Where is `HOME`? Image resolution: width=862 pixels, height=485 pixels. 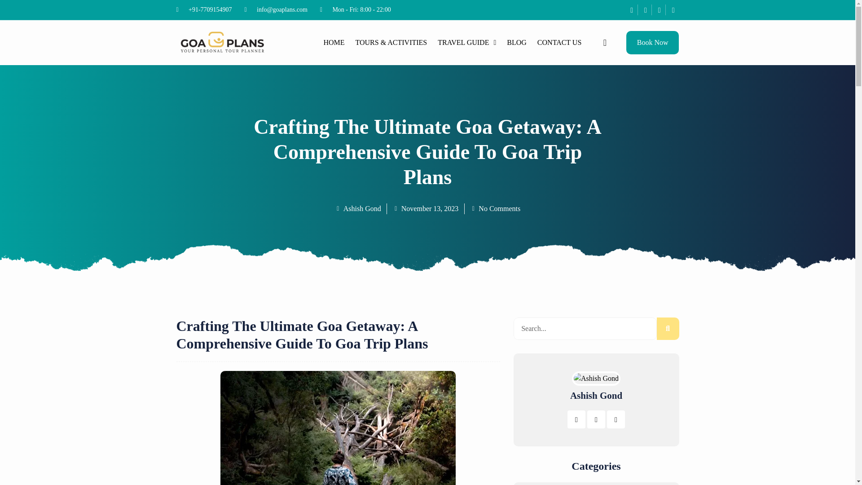 HOME is located at coordinates (334, 42).